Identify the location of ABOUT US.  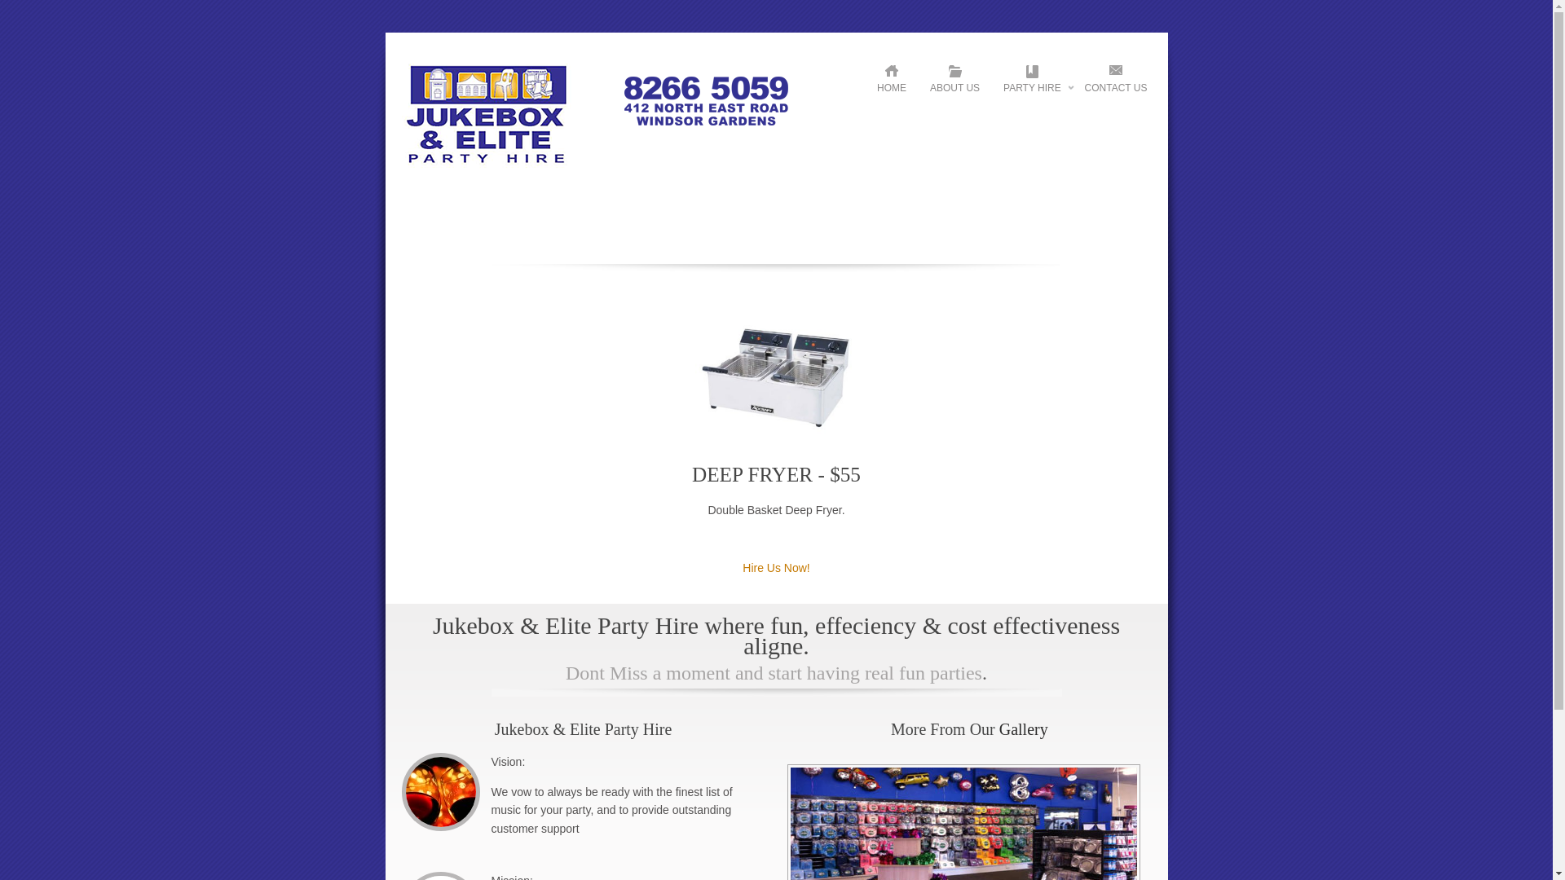
(955, 83).